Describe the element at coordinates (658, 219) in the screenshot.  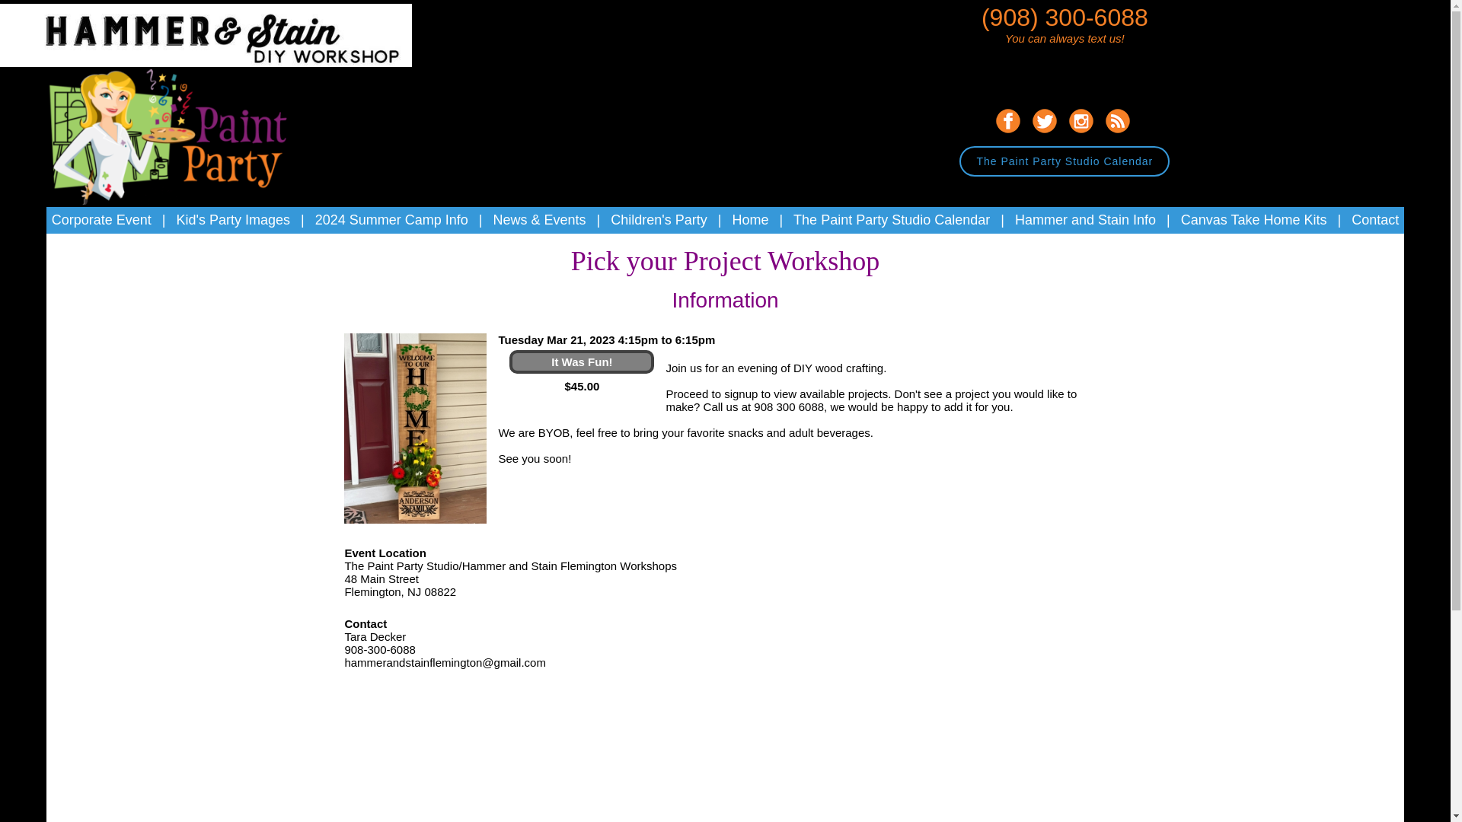
I see `Children's Party` at that location.